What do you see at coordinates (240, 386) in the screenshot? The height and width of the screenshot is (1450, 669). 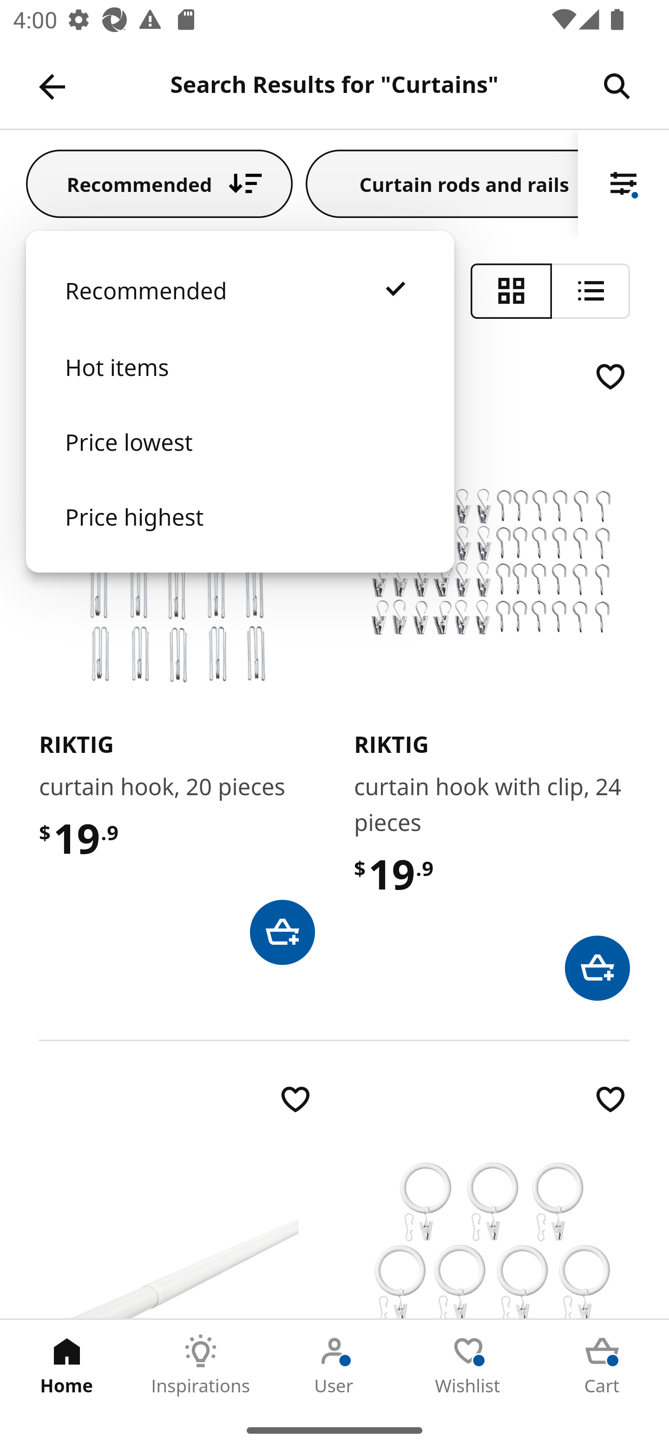 I see `Hot items` at bounding box center [240, 386].